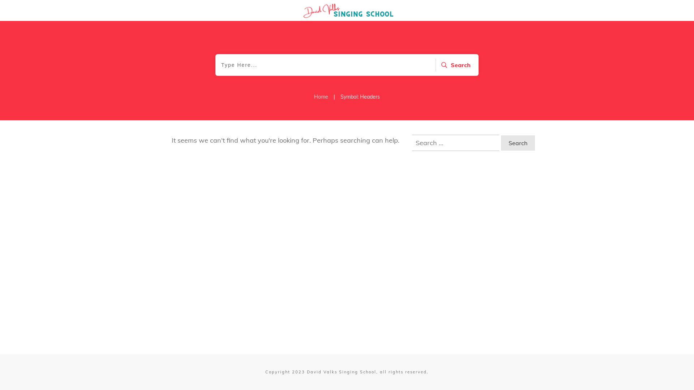 This screenshot has height=390, width=694. What do you see at coordinates (518, 143) in the screenshot?
I see `Search` at bounding box center [518, 143].